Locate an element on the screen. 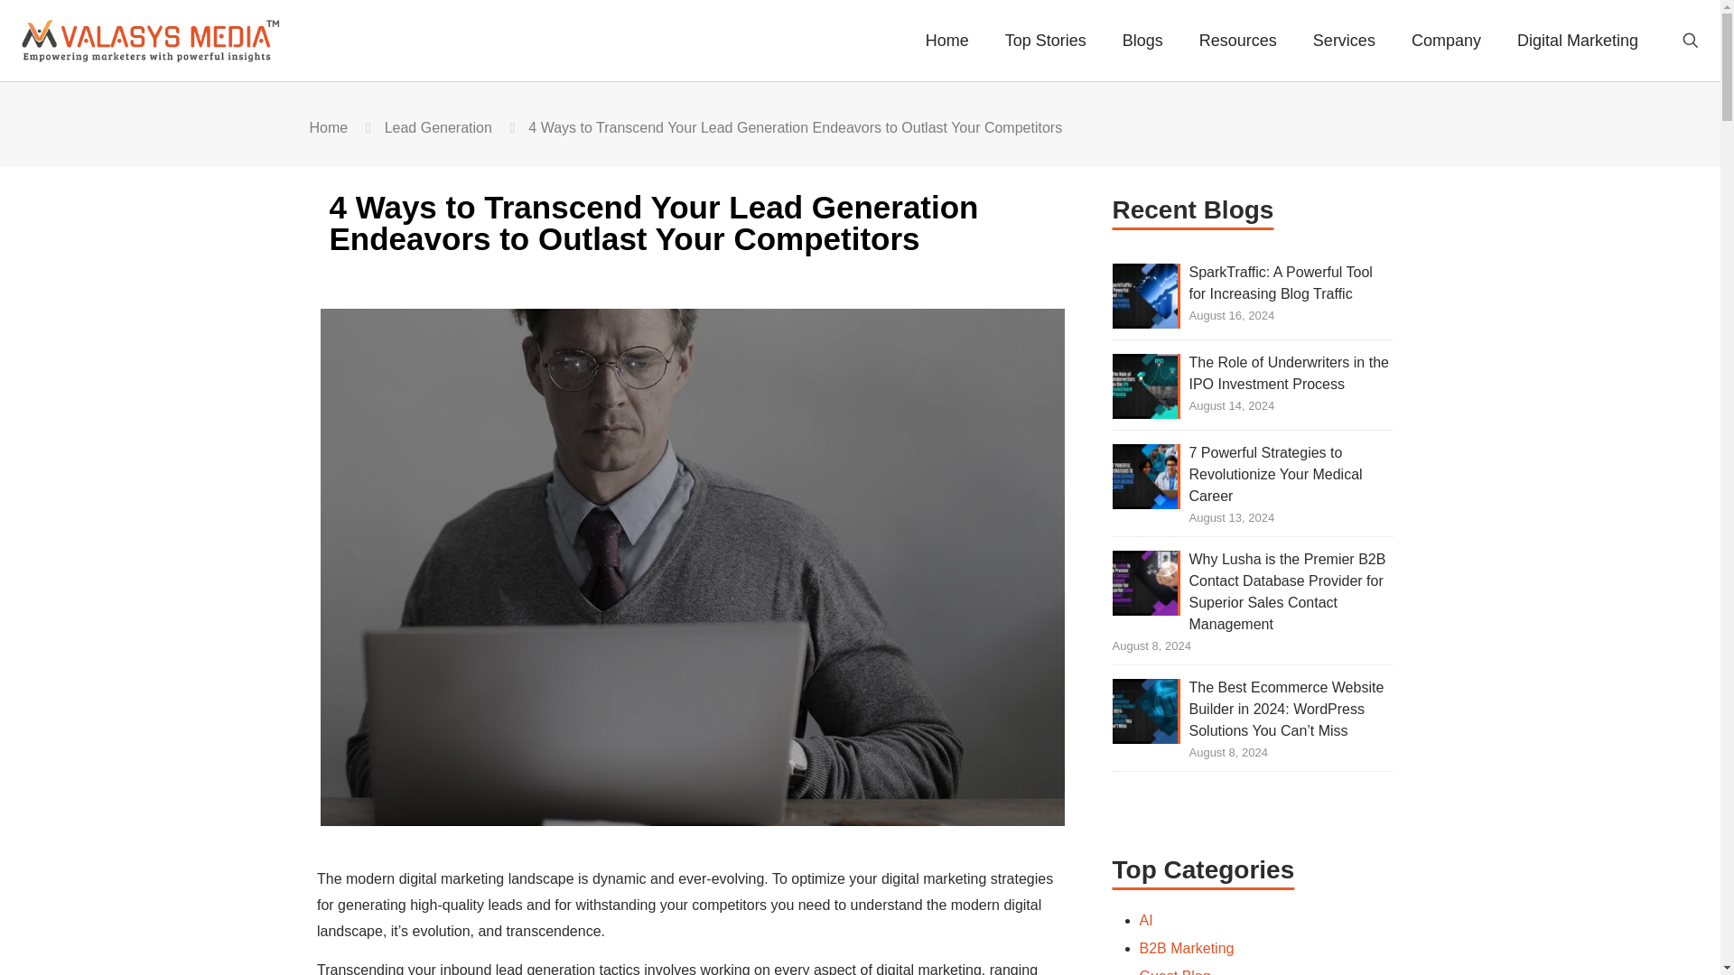 The height and width of the screenshot is (975, 1734). Valasys Media is located at coordinates (162, 40).